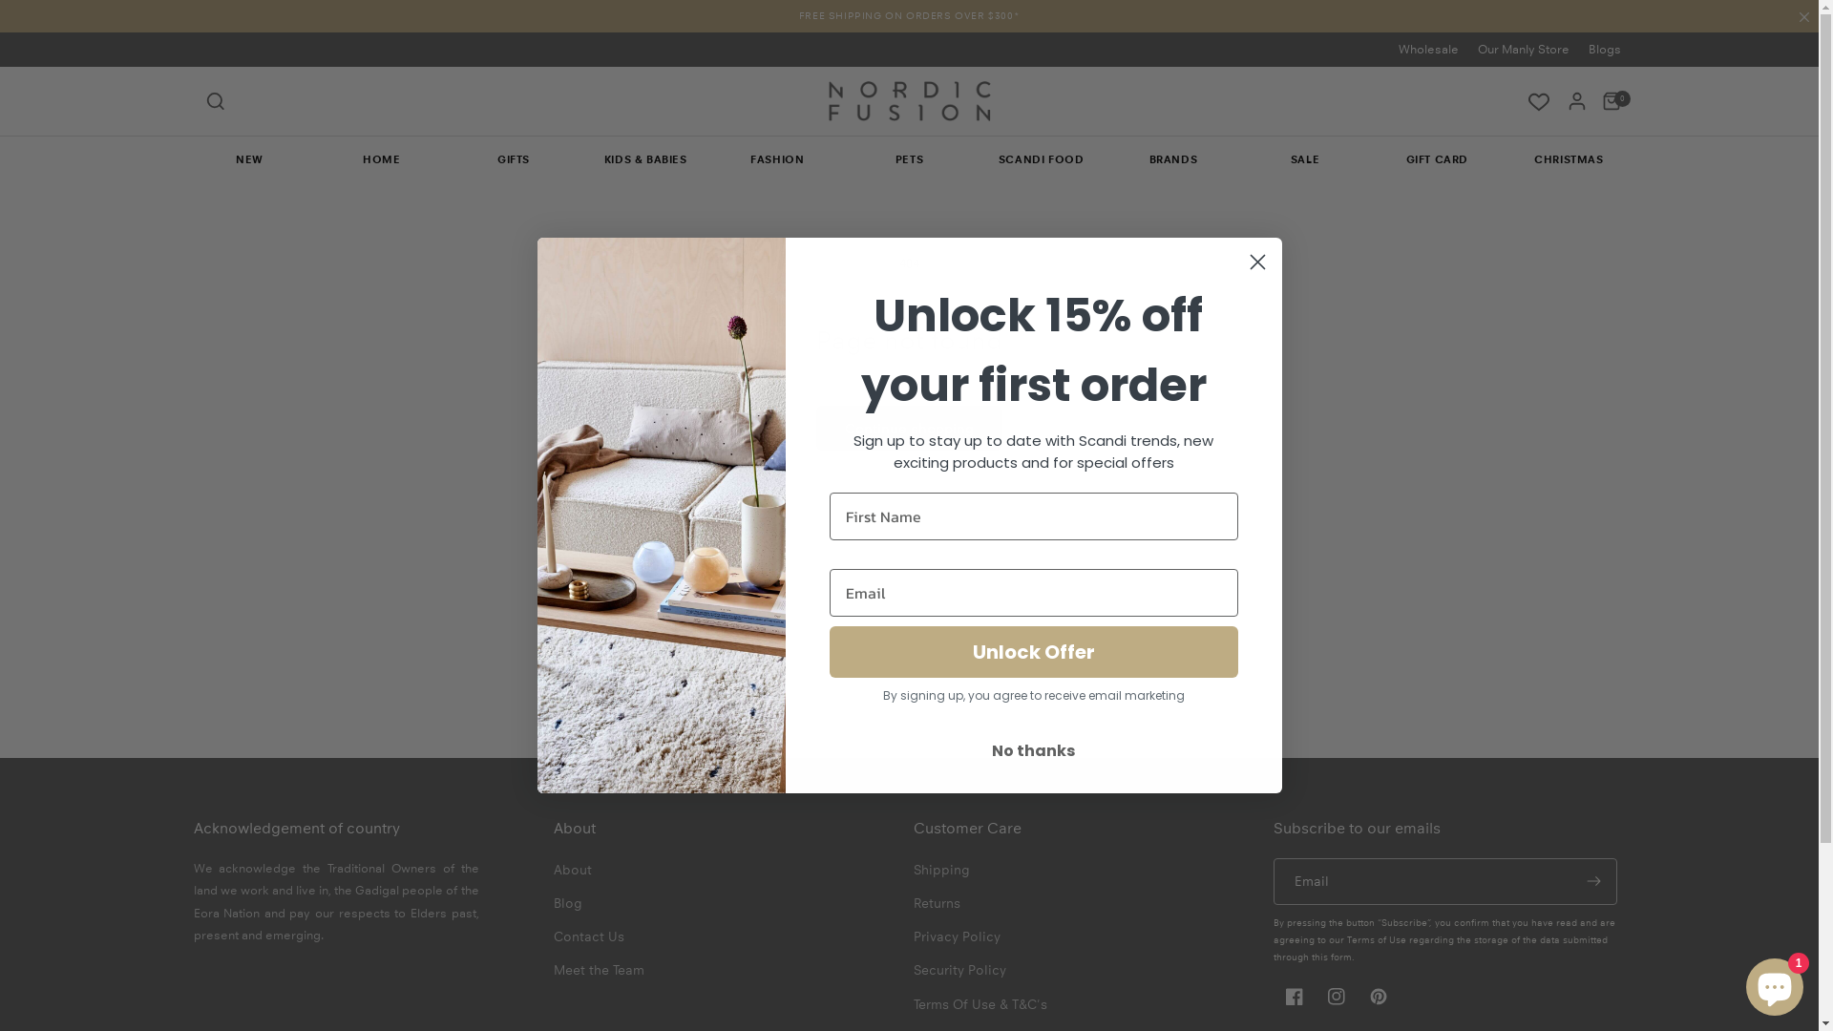  I want to click on Meet the Team, so click(600, 970).